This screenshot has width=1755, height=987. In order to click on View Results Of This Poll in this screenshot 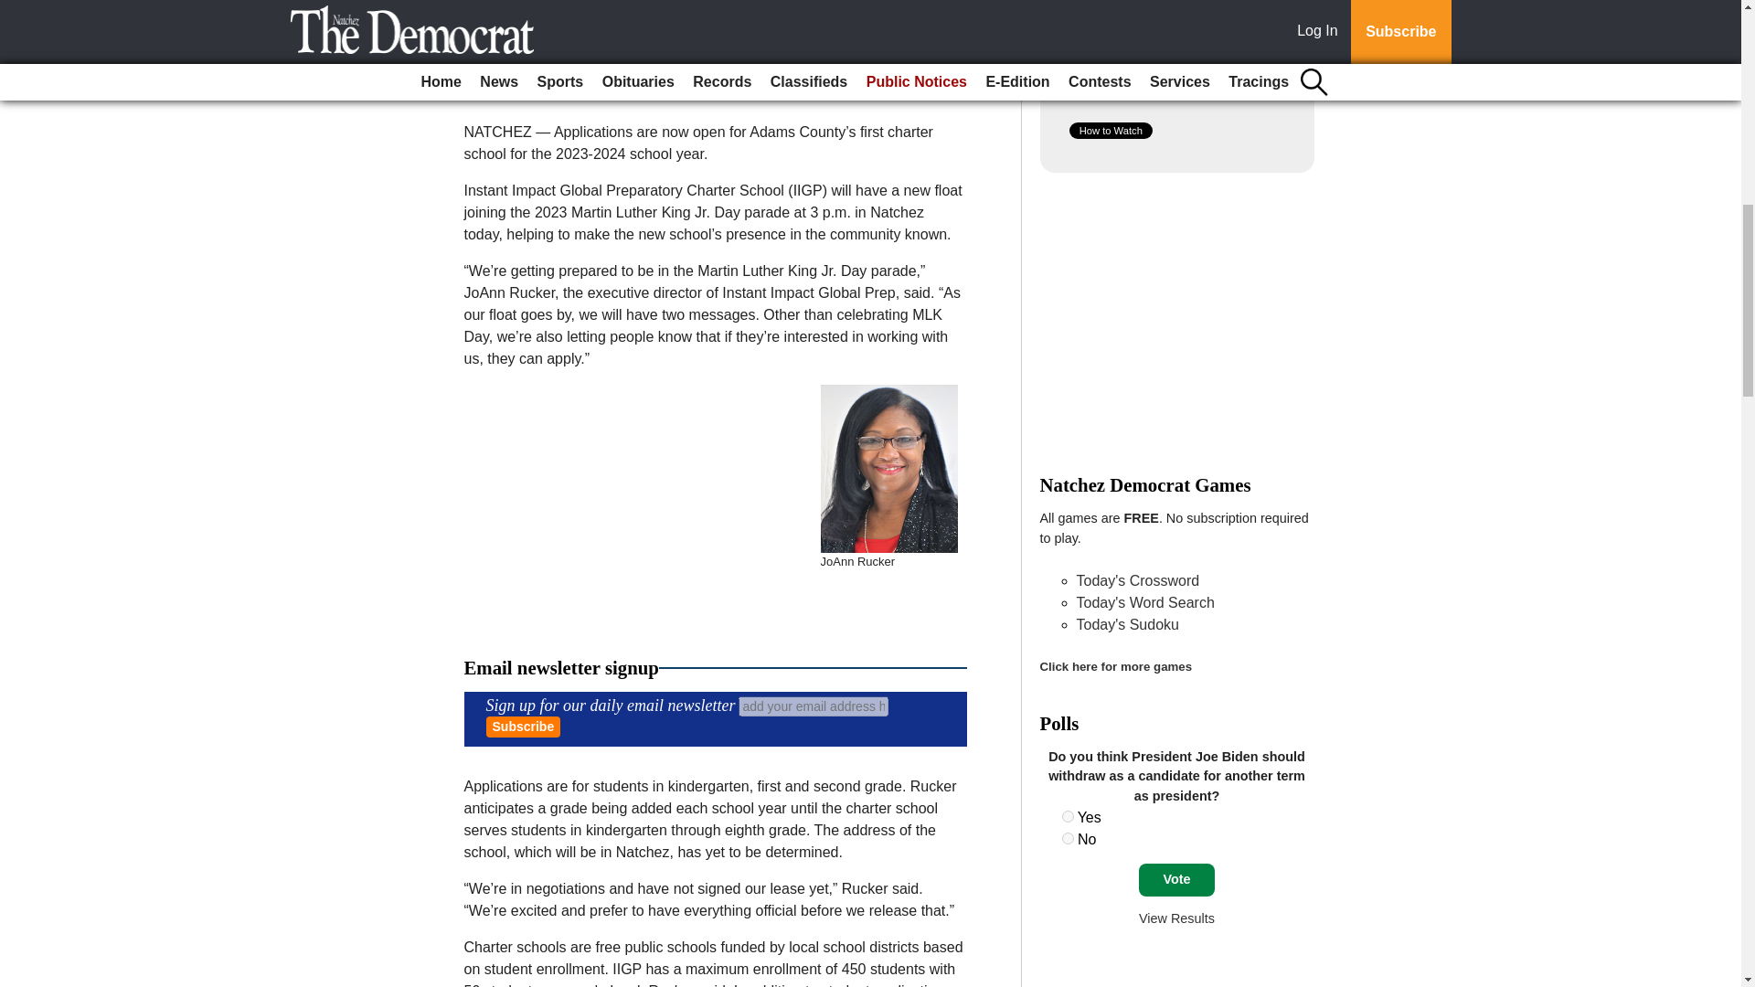, I will do `click(1176, 918)`.